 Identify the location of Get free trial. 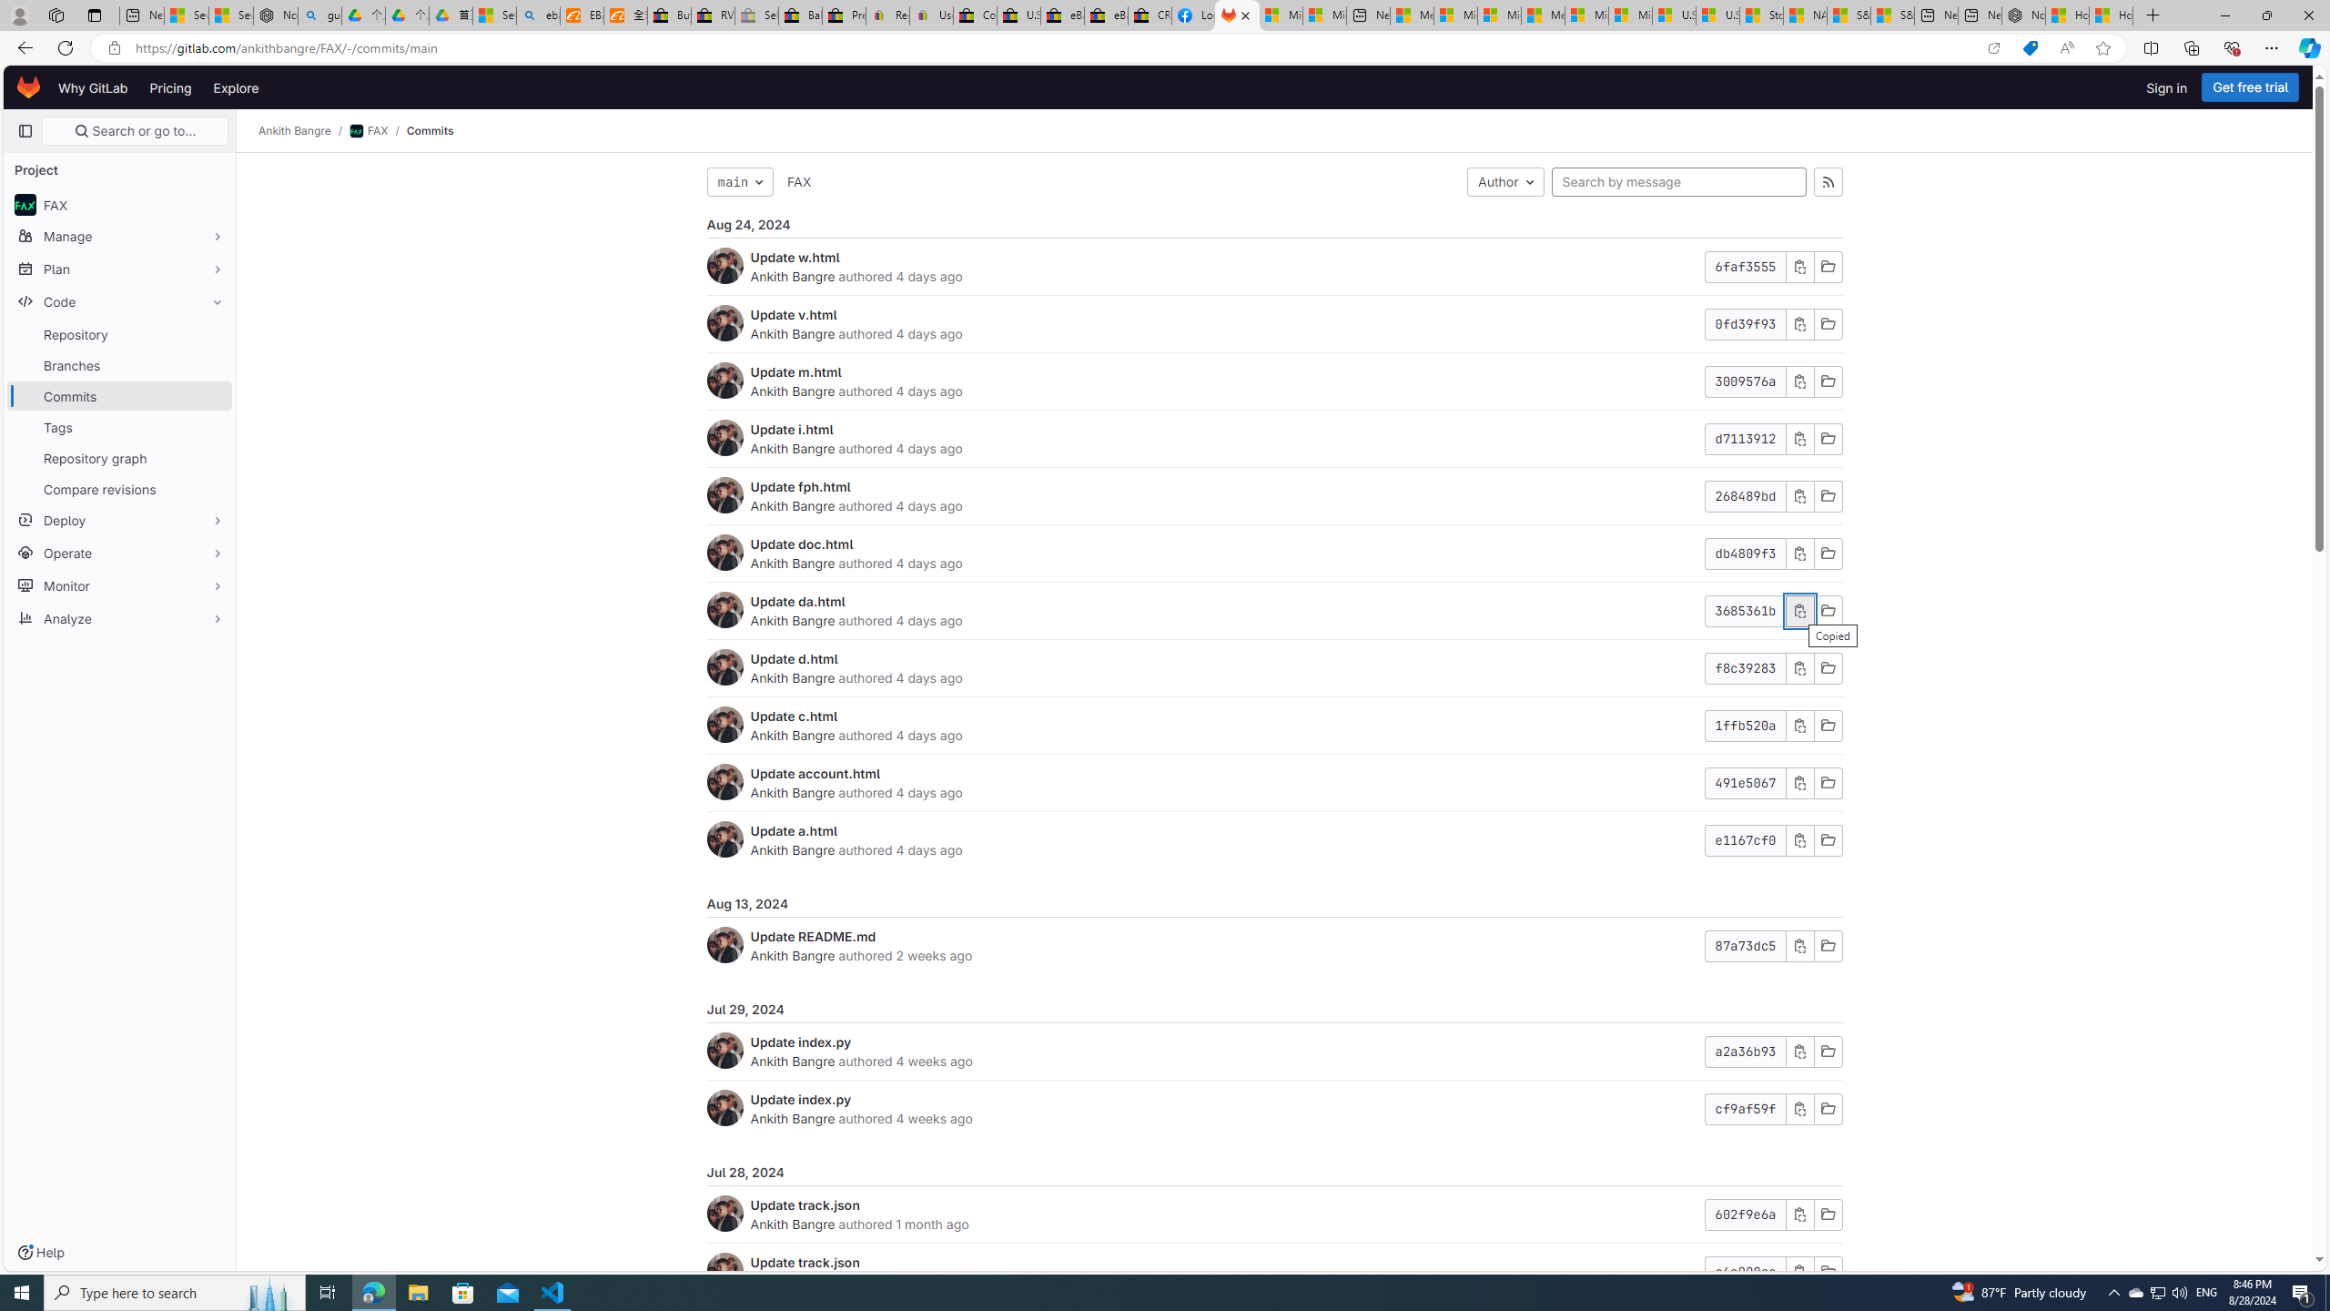
(2250, 87).